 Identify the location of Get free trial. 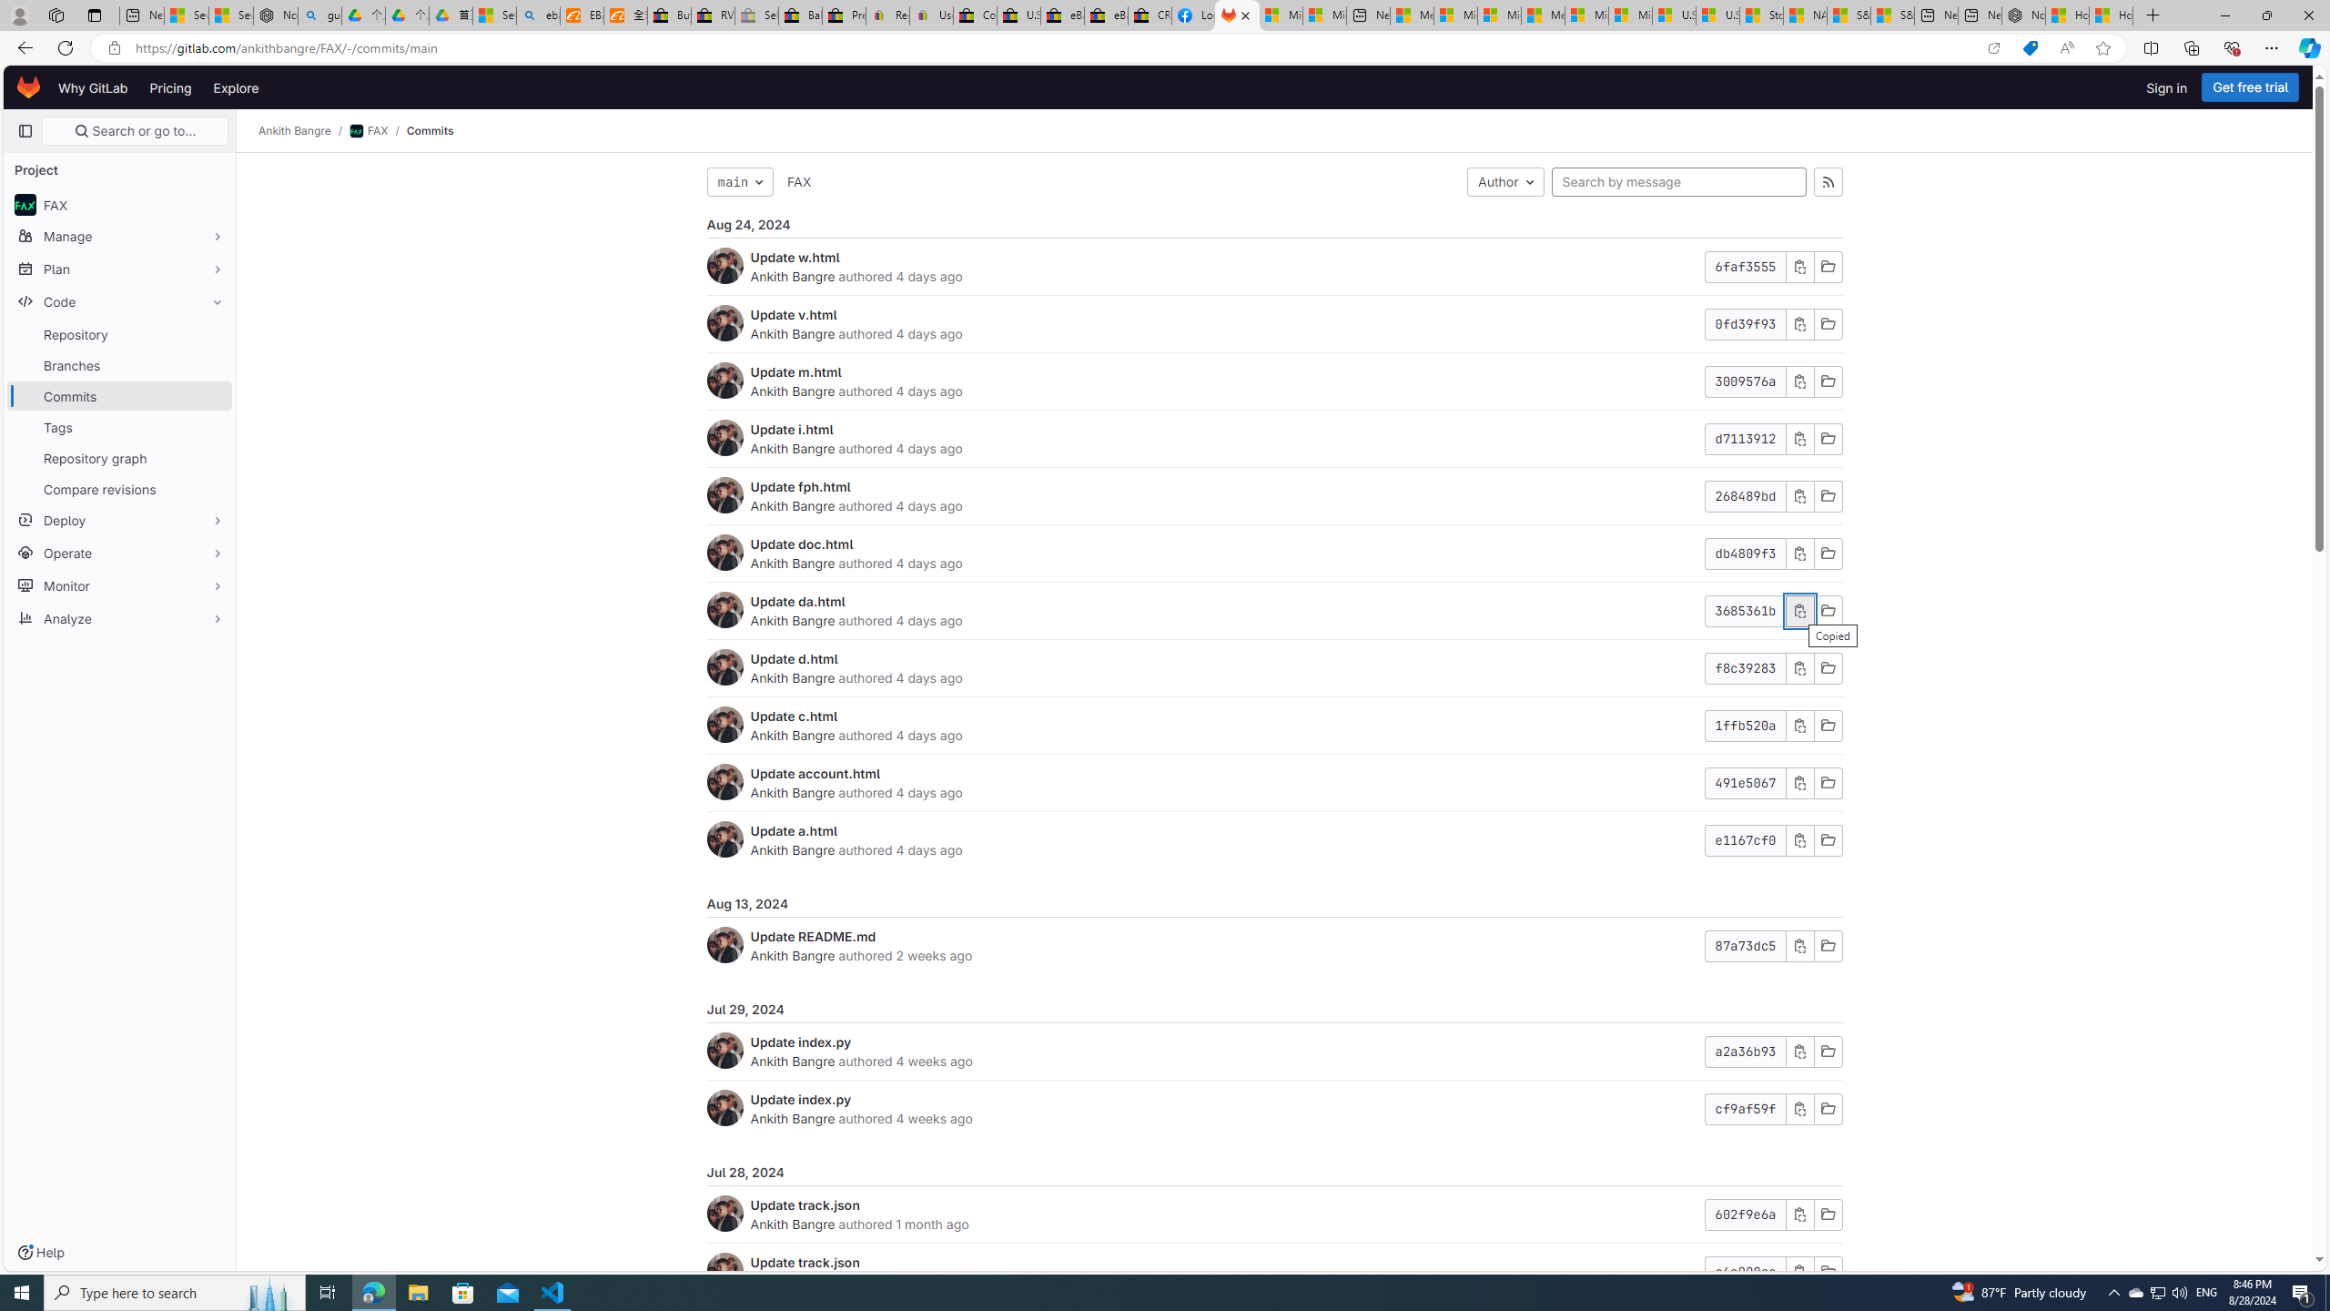
(2250, 87).